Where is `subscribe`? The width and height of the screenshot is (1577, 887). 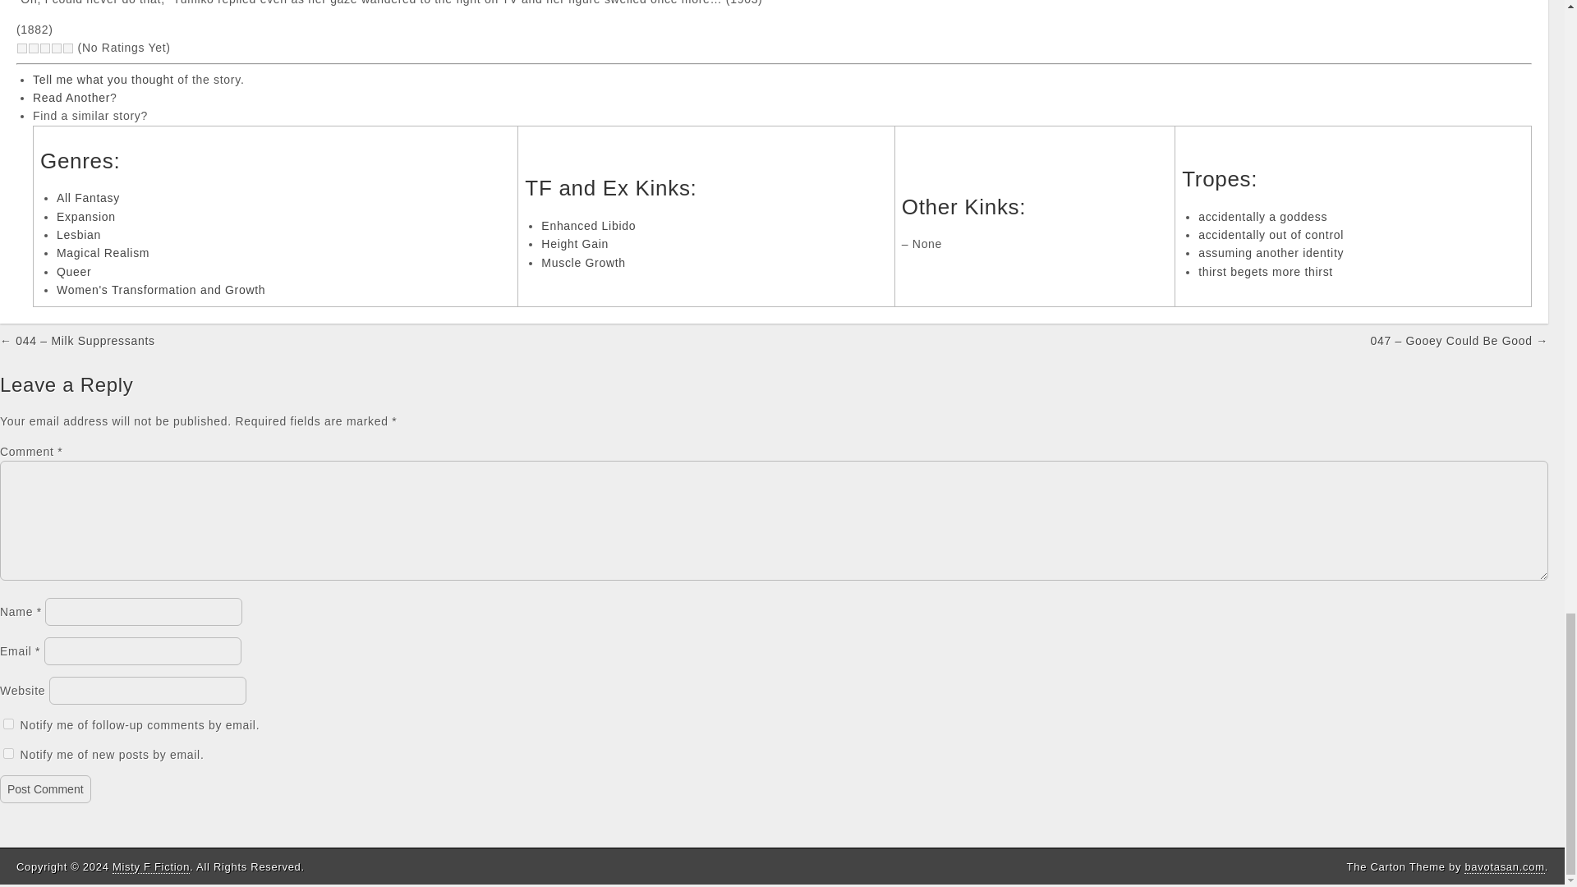
subscribe is located at coordinates (8, 723).